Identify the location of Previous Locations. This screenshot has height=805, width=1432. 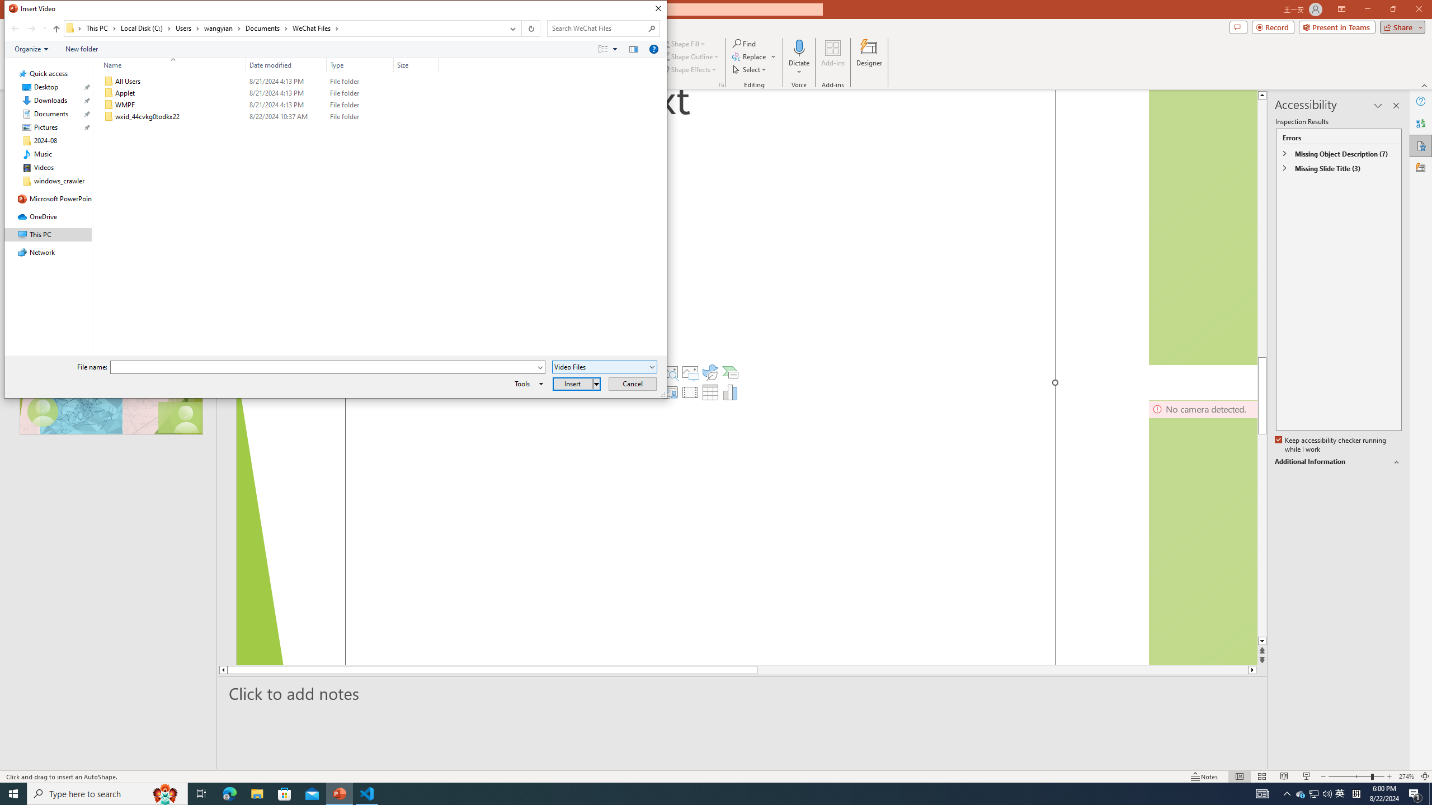
(511, 29).